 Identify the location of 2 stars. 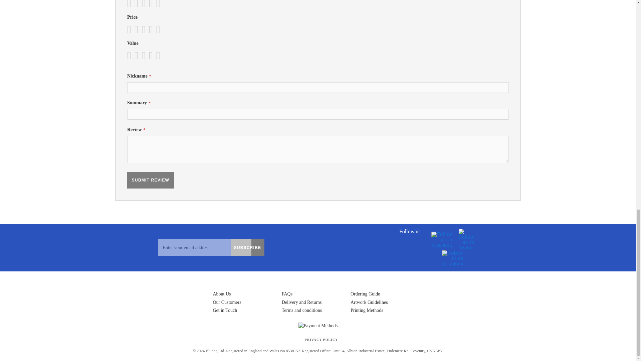
(134, 55).